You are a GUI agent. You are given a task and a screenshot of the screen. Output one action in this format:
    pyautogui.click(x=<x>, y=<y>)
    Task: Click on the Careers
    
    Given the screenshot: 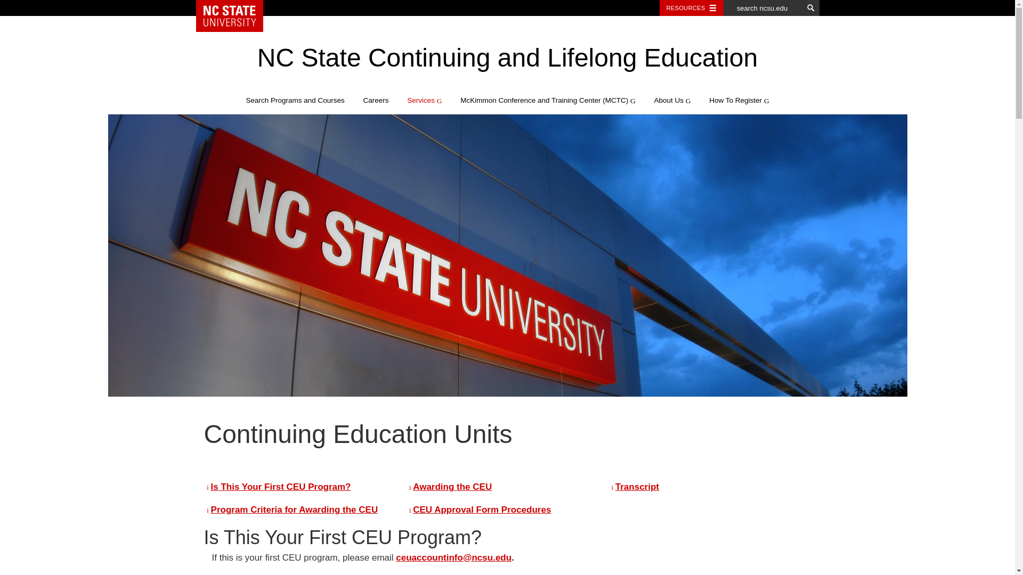 What is the action you would take?
    pyautogui.click(x=376, y=100)
    